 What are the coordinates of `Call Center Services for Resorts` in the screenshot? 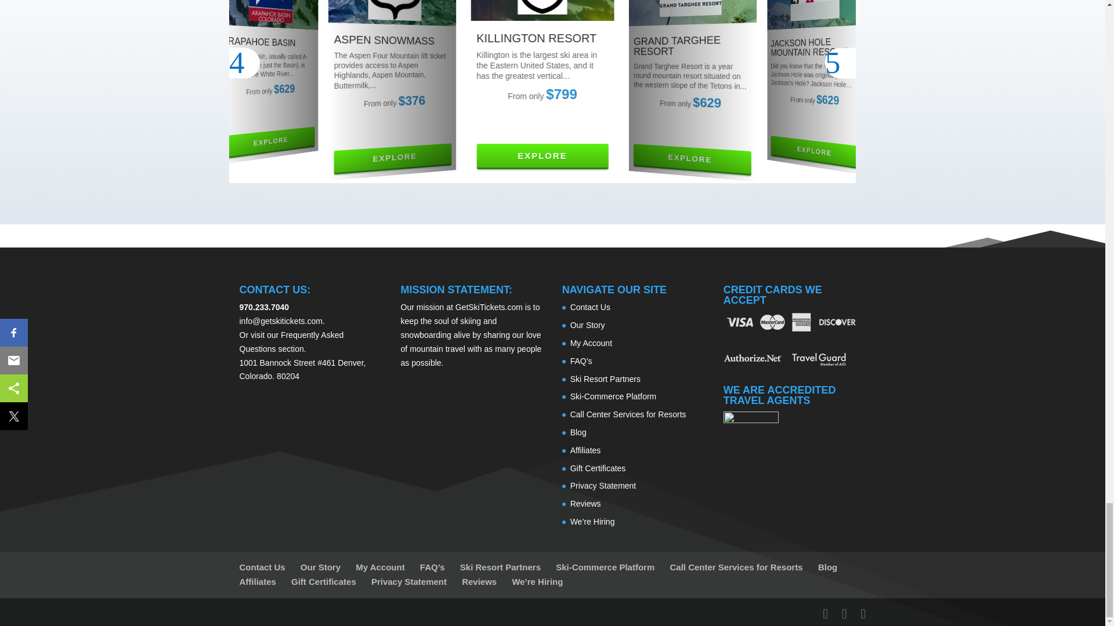 It's located at (628, 414).